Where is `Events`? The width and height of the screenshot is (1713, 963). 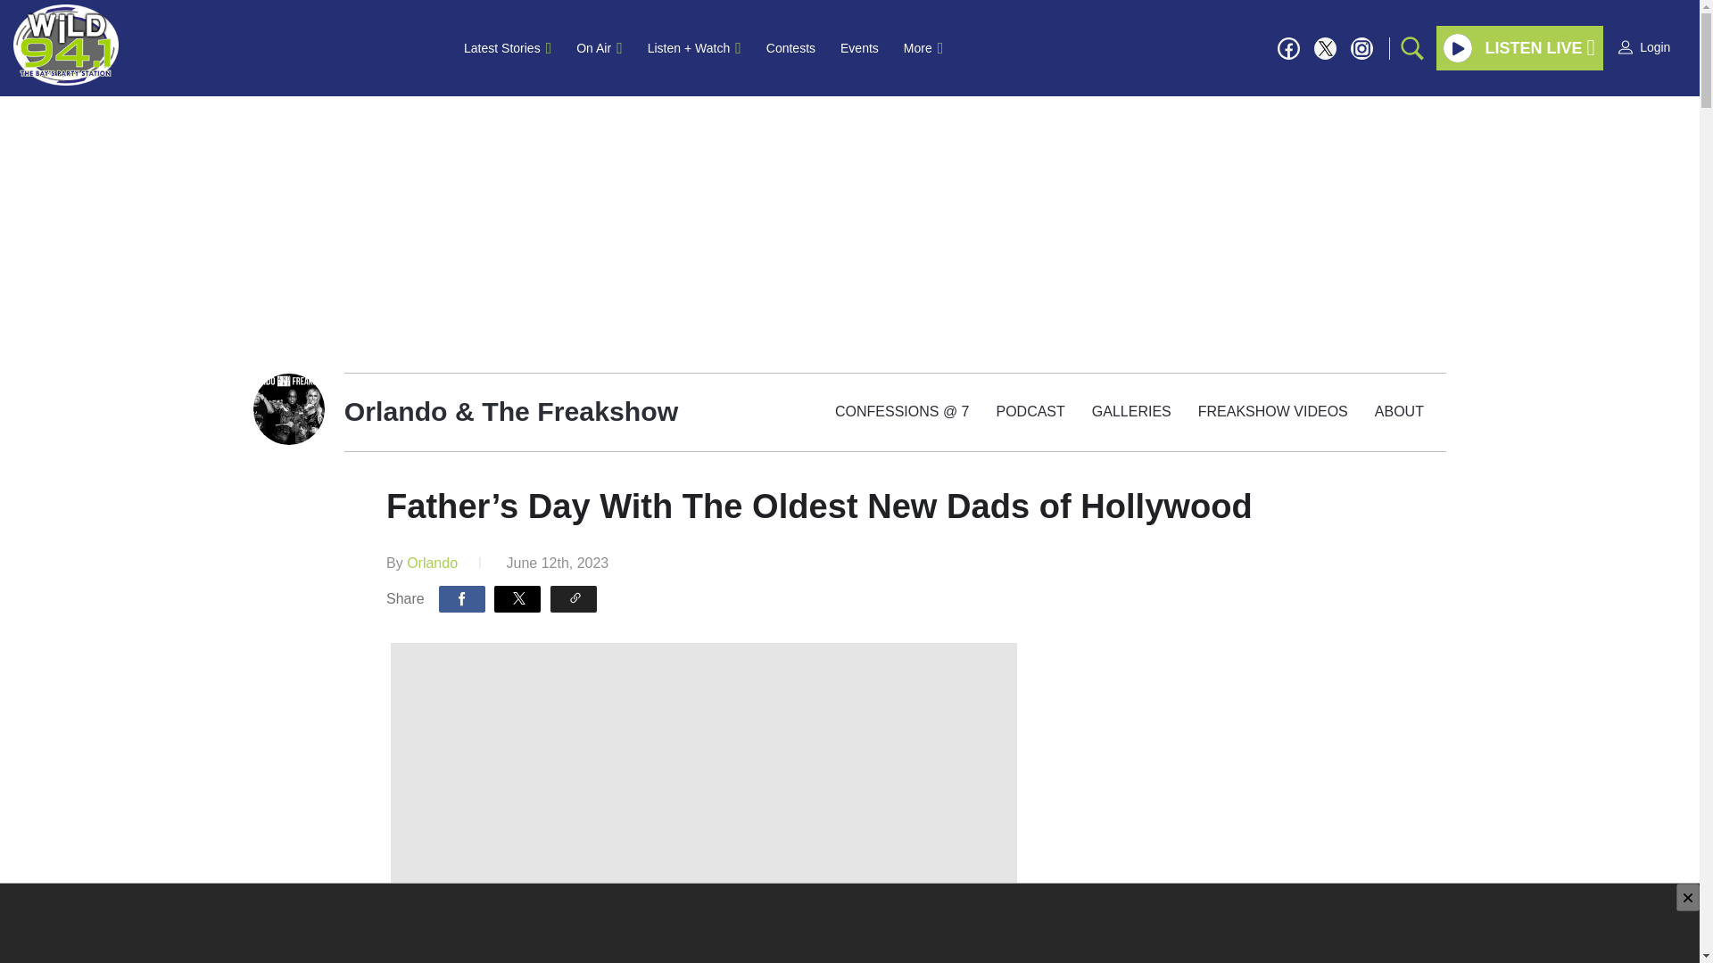 Events is located at coordinates (858, 48).